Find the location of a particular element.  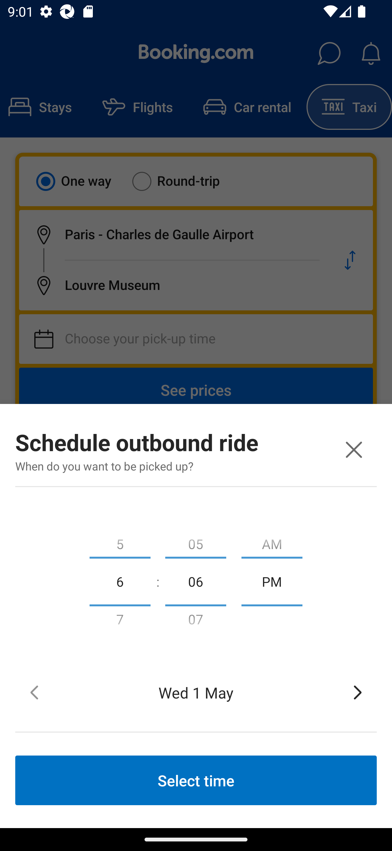

06 is located at coordinates (195, 581).